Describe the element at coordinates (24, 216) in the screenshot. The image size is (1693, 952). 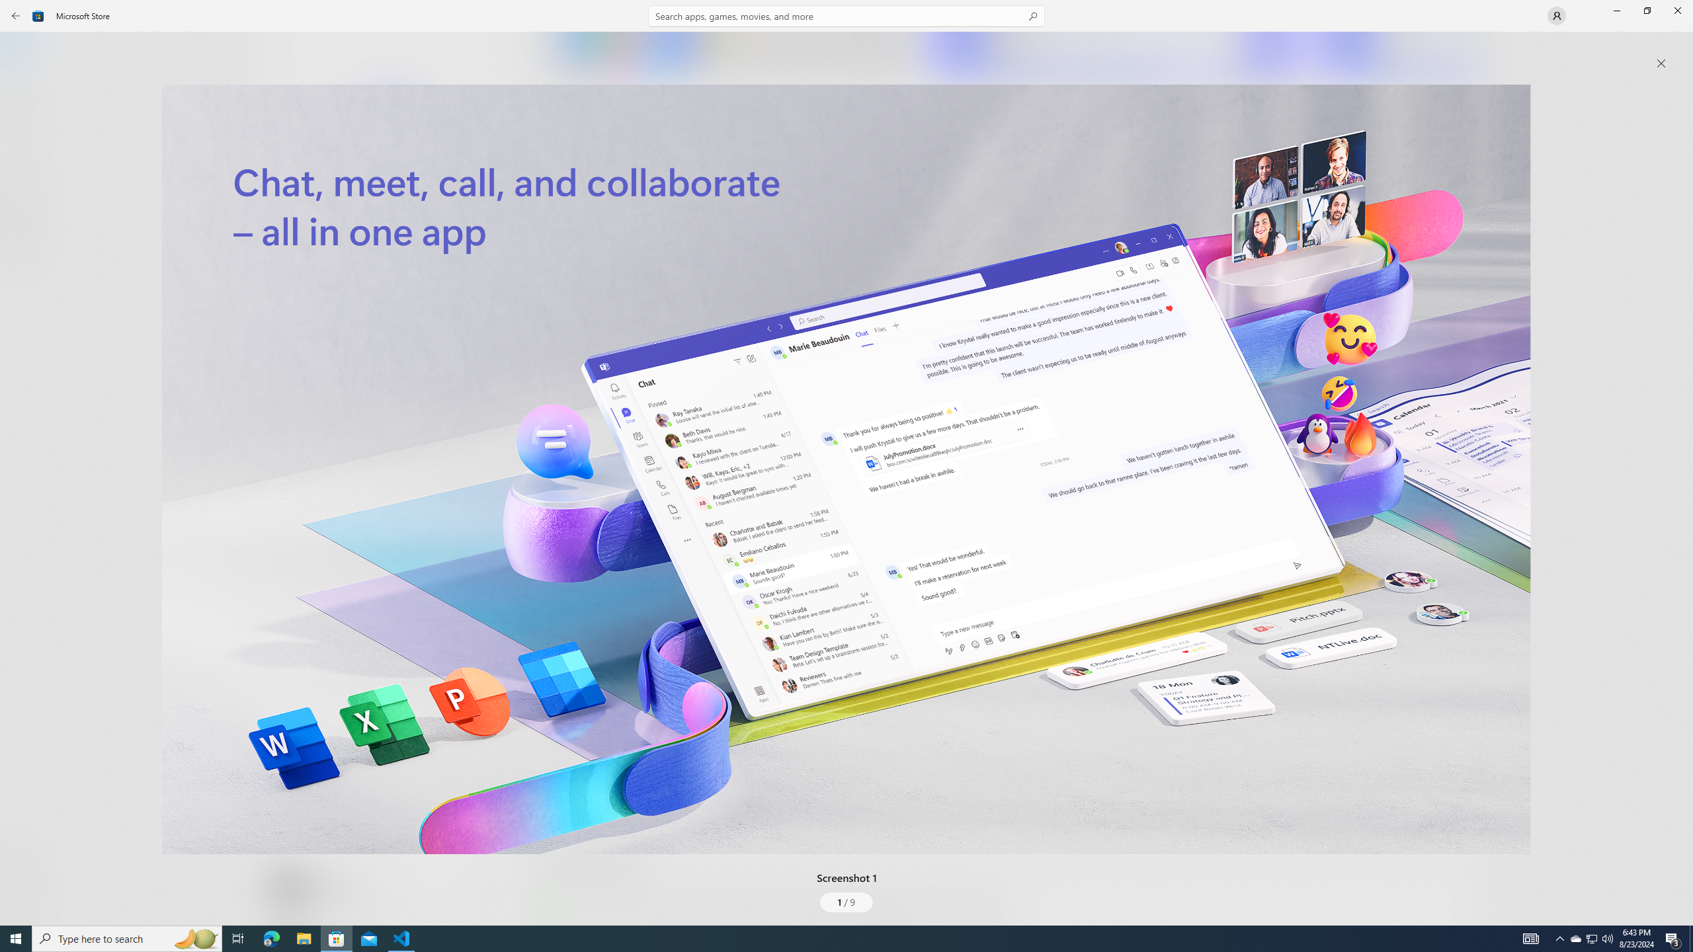
I see `Entertainment` at that location.